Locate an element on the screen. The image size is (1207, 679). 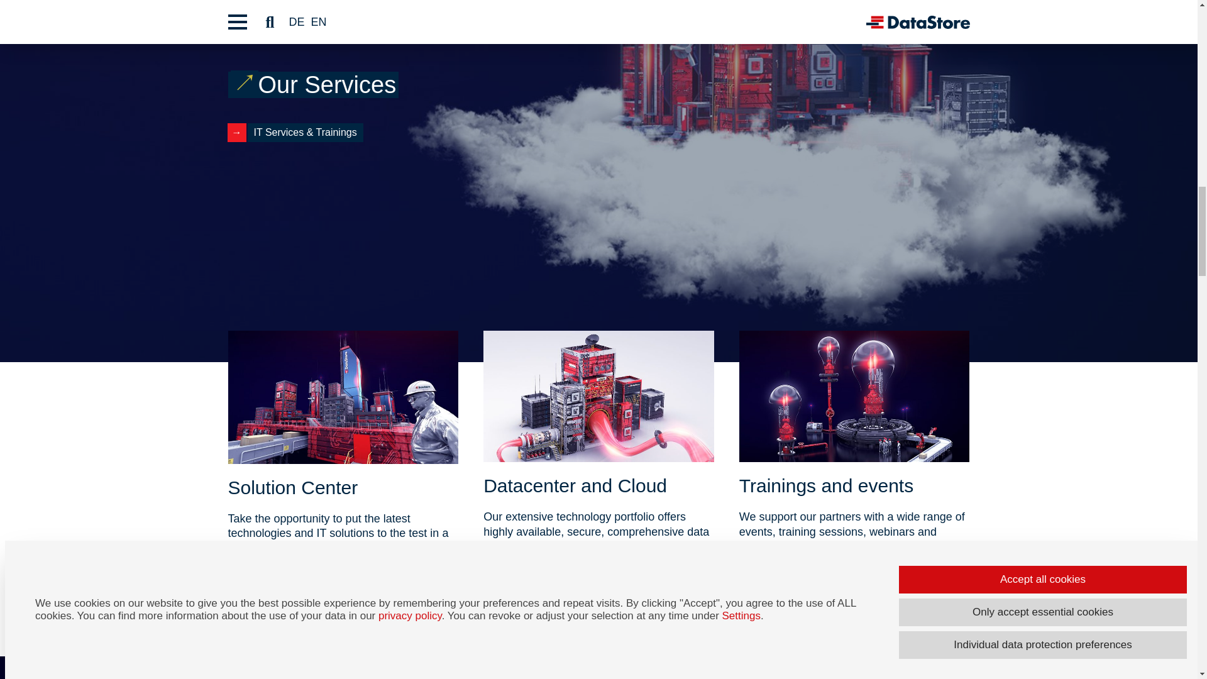
Our portfolio is located at coordinates (537, 576).